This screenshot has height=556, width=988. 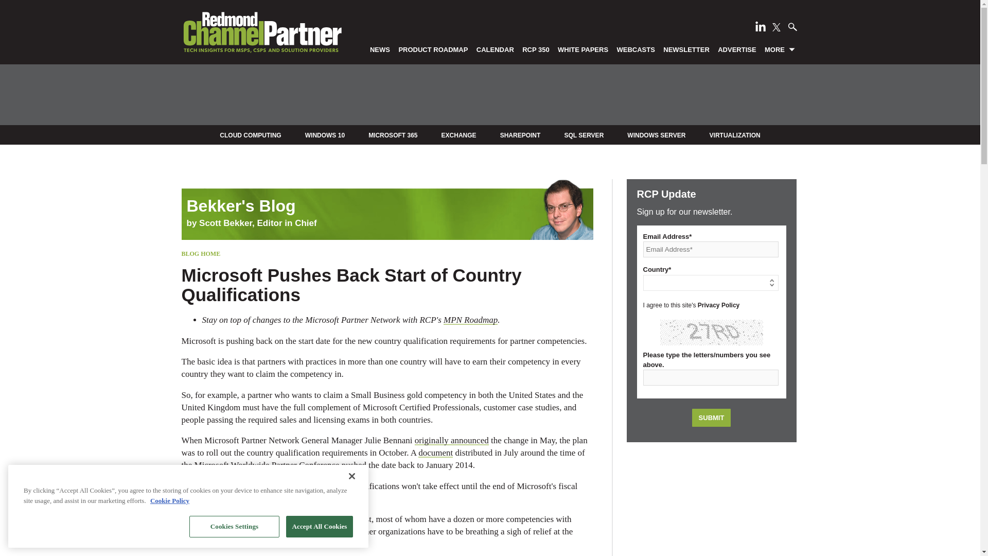 What do you see at coordinates (495, 49) in the screenshot?
I see `CALENDAR` at bounding box center [495, 49].